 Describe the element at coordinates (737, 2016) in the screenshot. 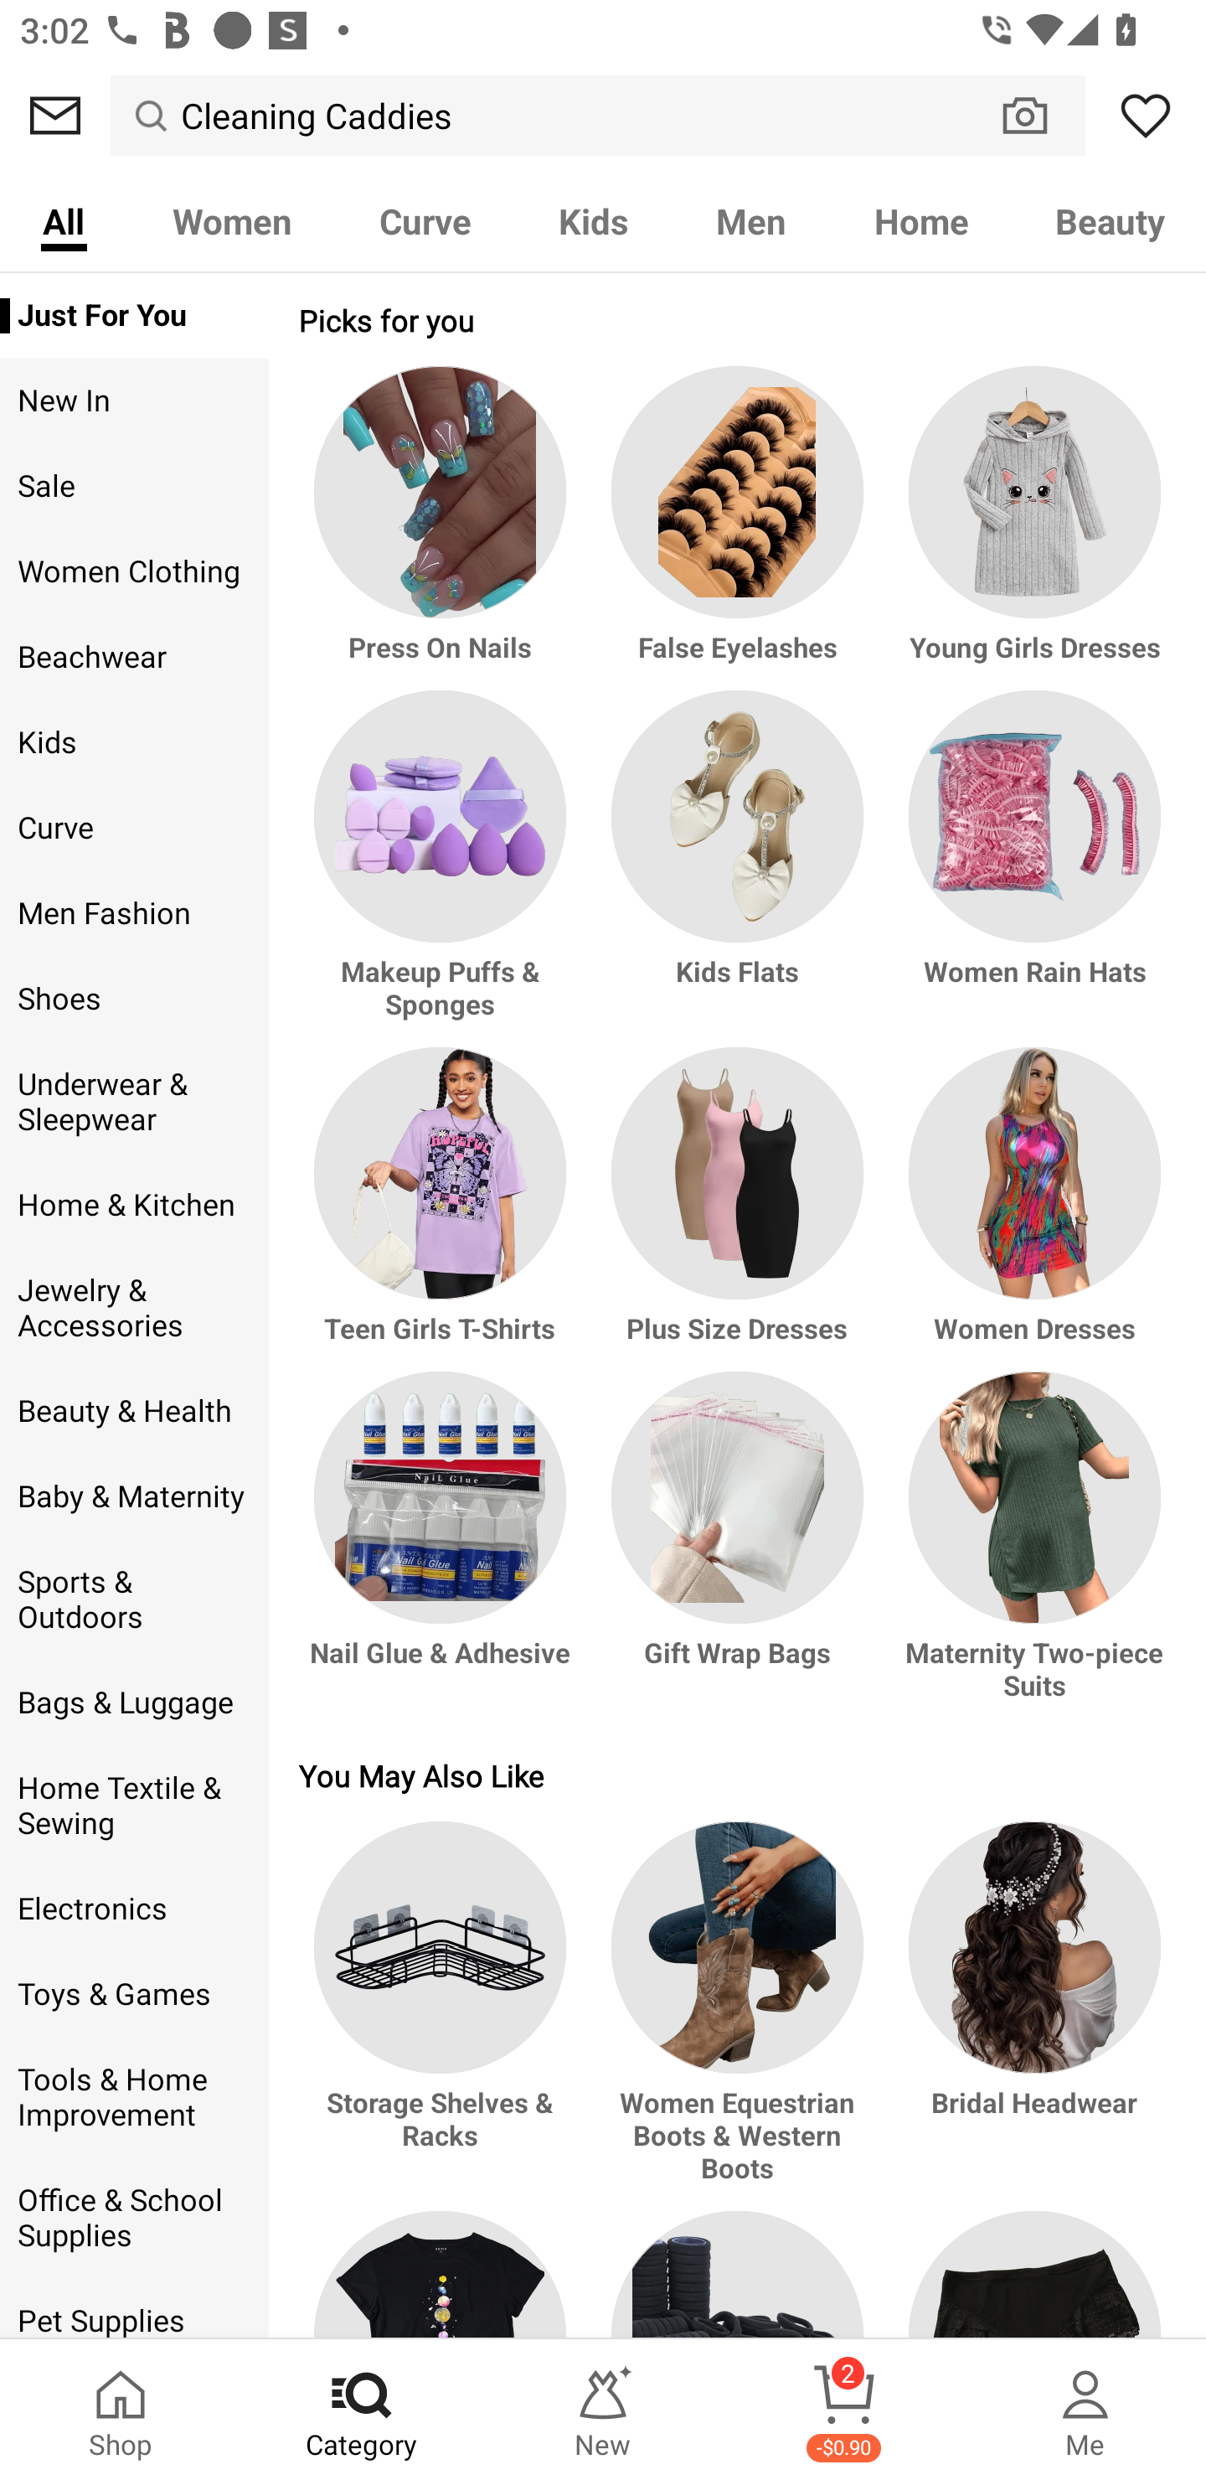

I see `Women Equestrian Boots & Western Boots` at that location.